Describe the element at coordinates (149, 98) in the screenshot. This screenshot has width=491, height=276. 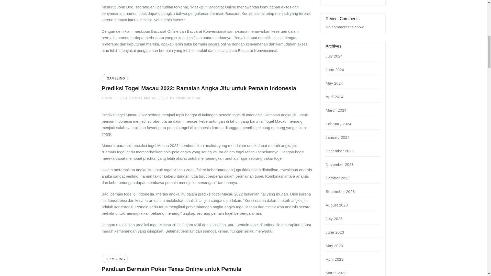
I see `TOGEL MACAU 2022` at that location.